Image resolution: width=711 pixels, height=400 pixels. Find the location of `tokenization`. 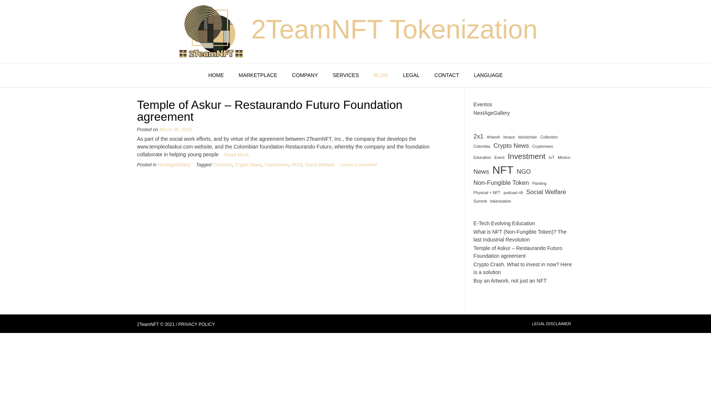

tokenization is located at coordinates (501, 201).